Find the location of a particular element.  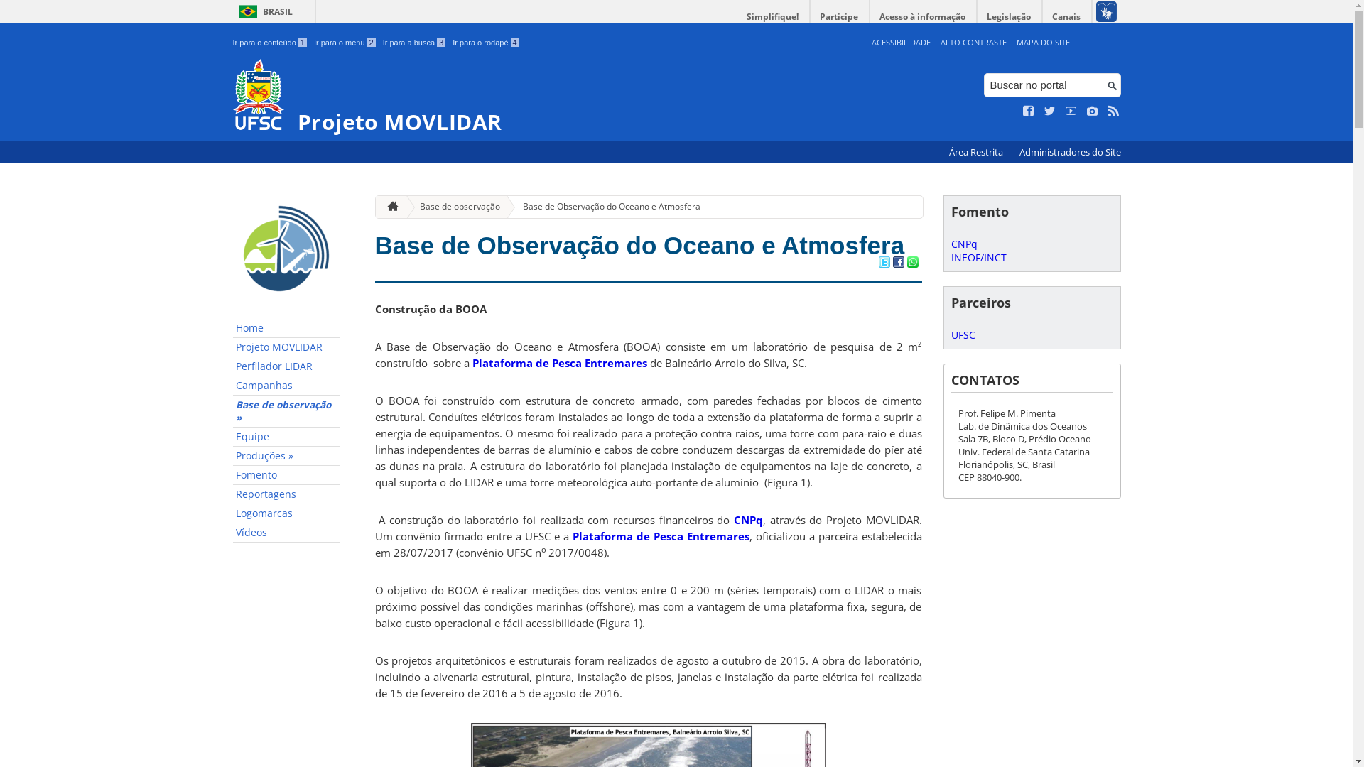

Perfilador LIDAR is located at coordinates (286, 366).